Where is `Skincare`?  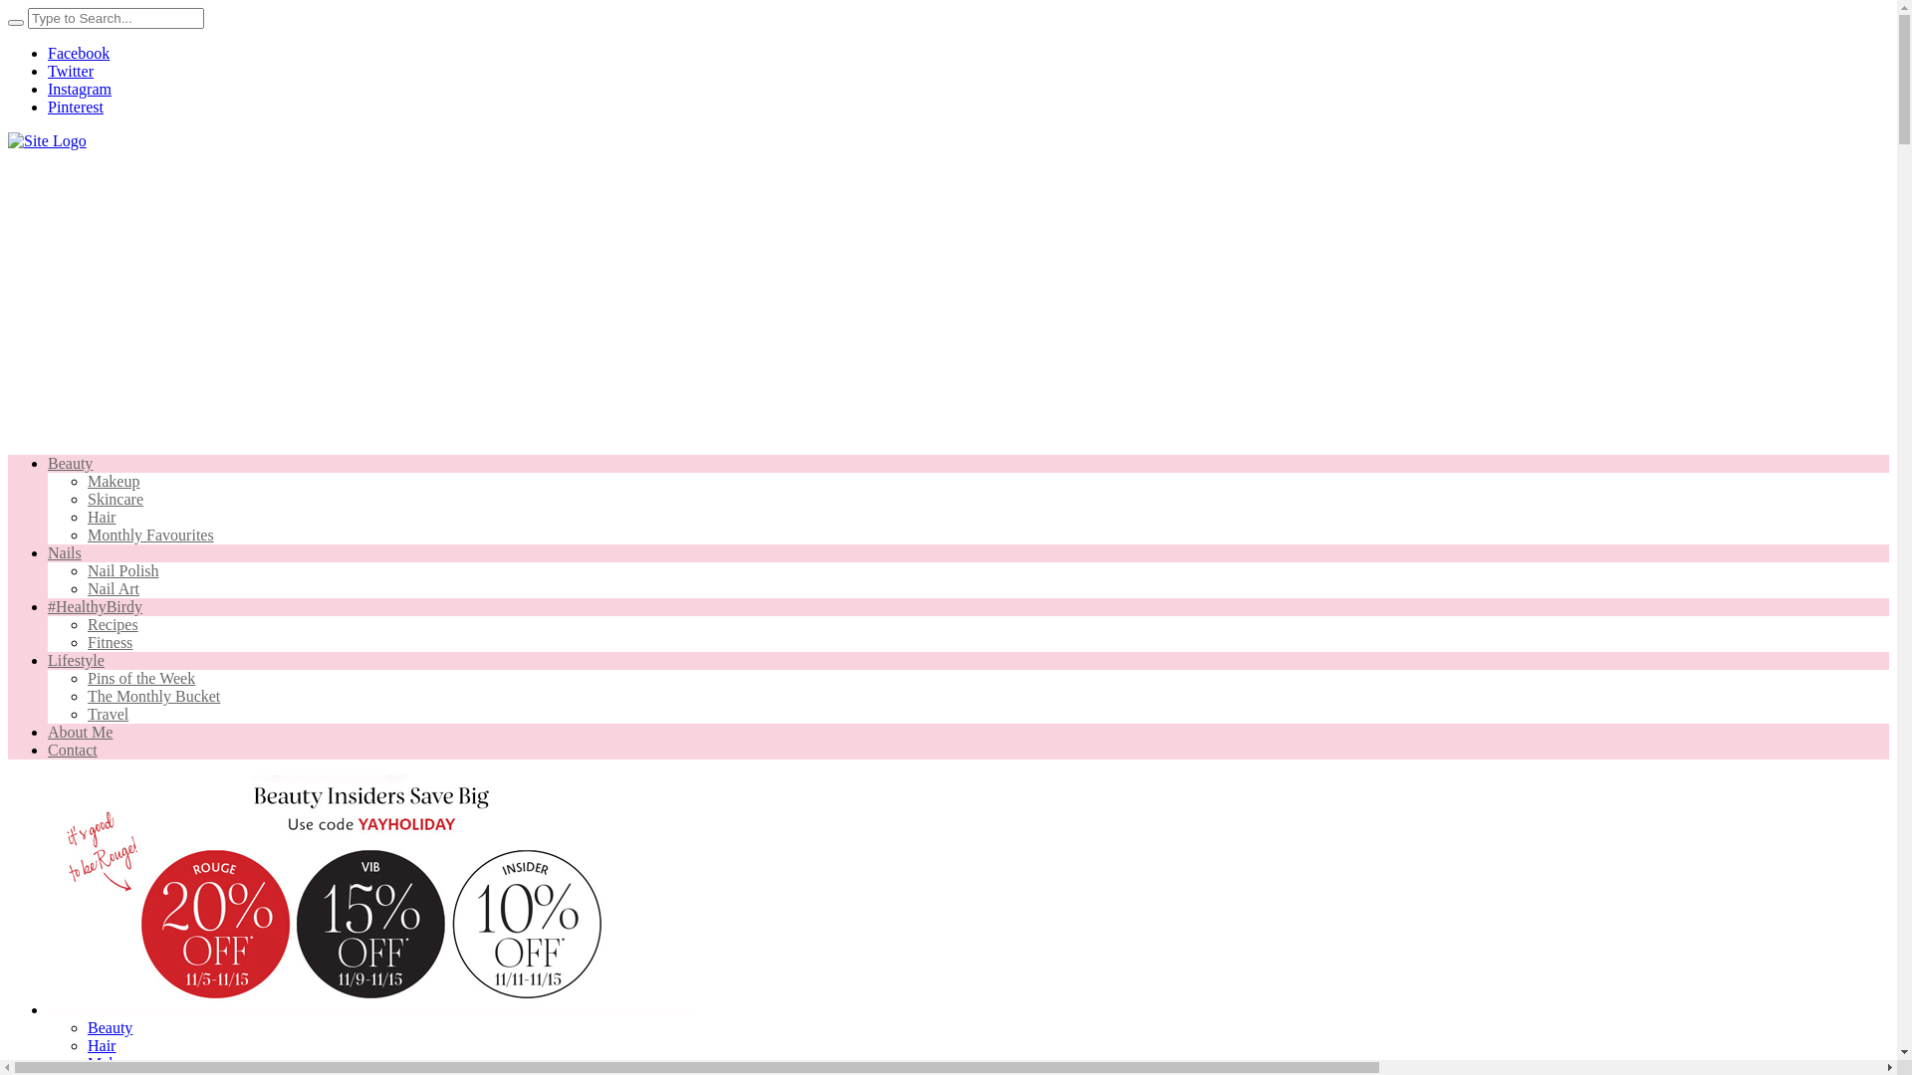 Skincare is located at coordinates (116, 500).